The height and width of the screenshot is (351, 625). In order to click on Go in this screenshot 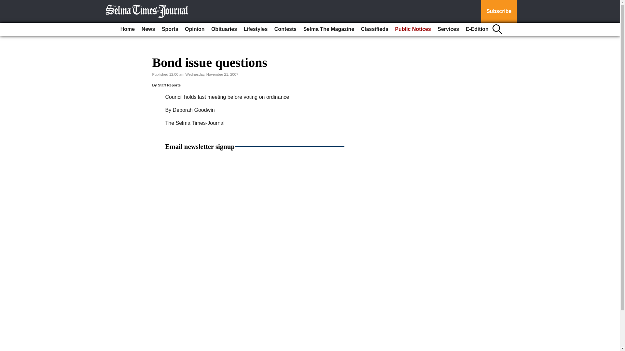, I will do `click(6, 4)`.